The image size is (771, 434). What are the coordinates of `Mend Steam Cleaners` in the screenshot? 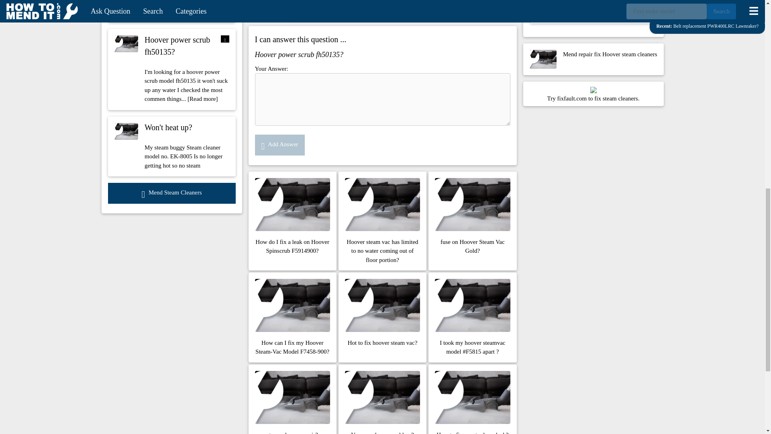 It's located at (171, 193).